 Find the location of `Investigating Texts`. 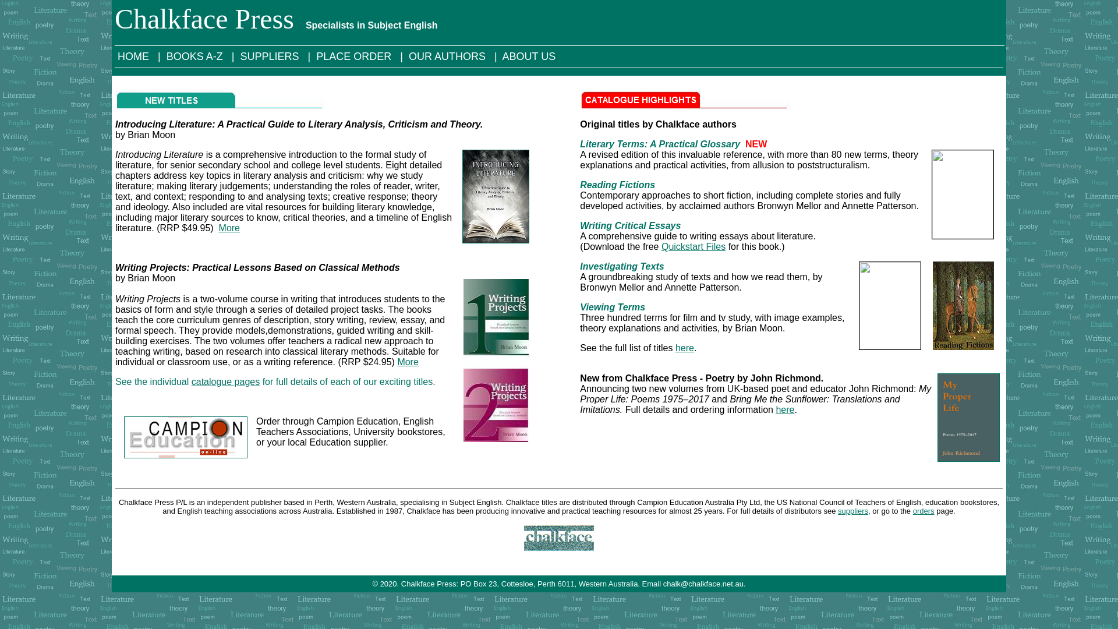

Investigating Texts is located at coordinates (622, 267).